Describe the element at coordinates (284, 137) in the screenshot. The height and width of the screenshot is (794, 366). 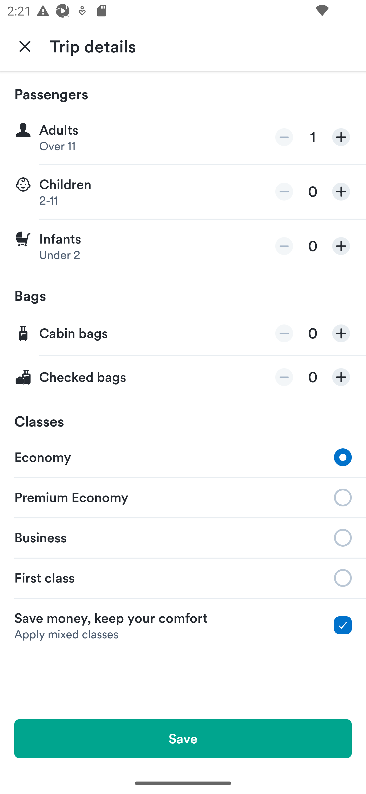
I see `Remove` at that location.